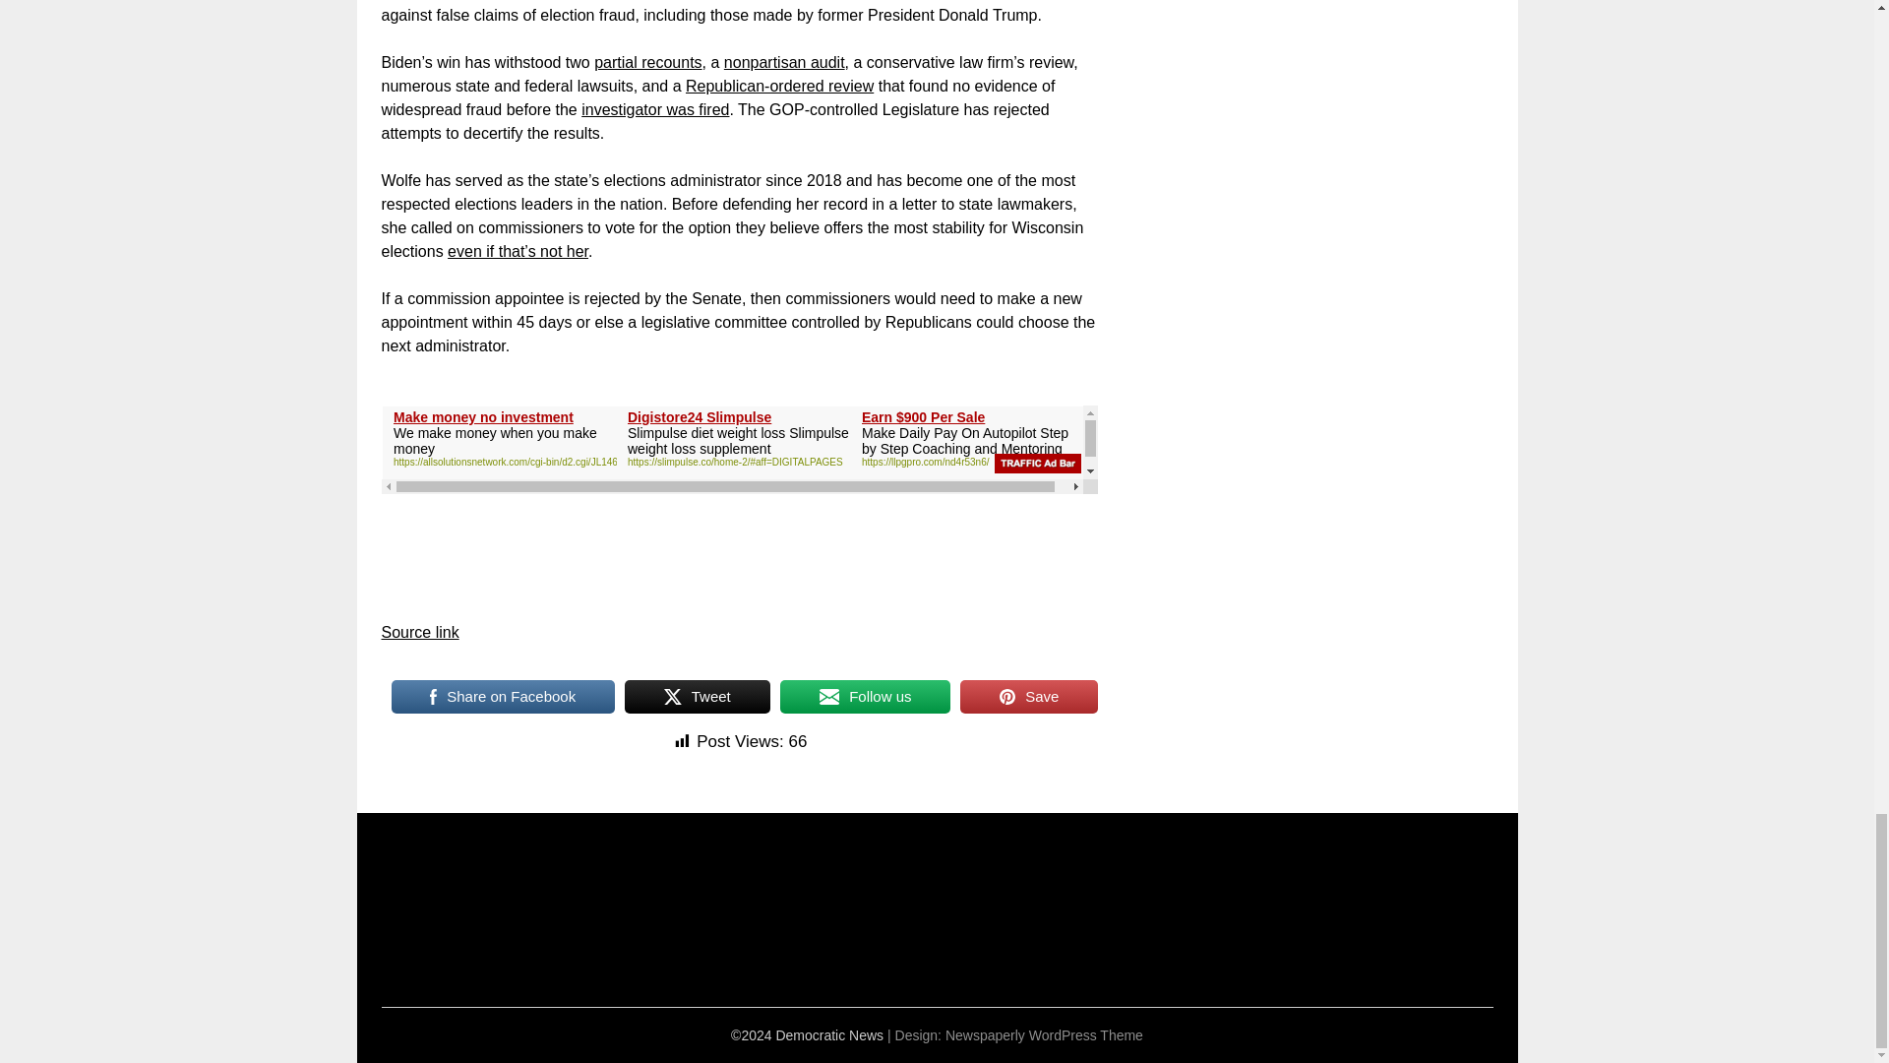 Image resolution: width=1889 pixels, height=1063 pixels. What do you see at coordinates (1028, 697) in the screenshot?
I see `Save` at bounding box center [1028, 697].